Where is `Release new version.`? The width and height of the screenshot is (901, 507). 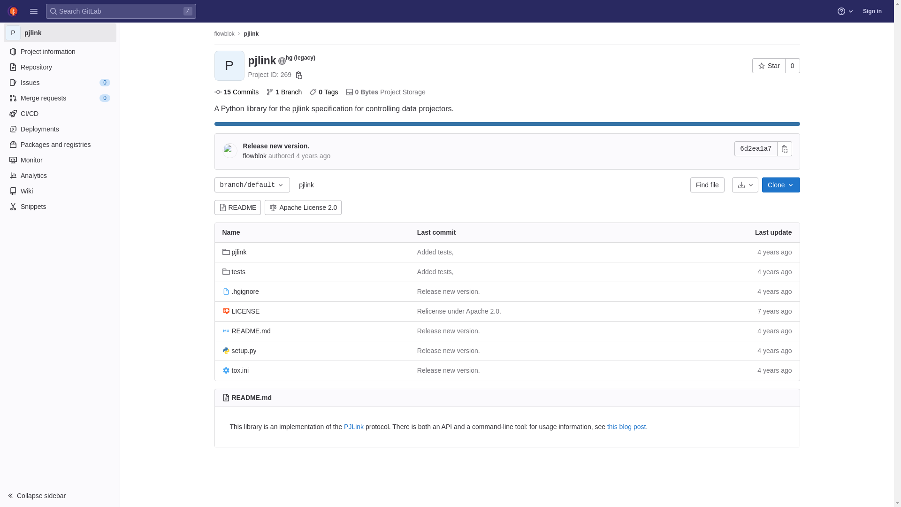 Release new version. is located at coordinates (449, 371).